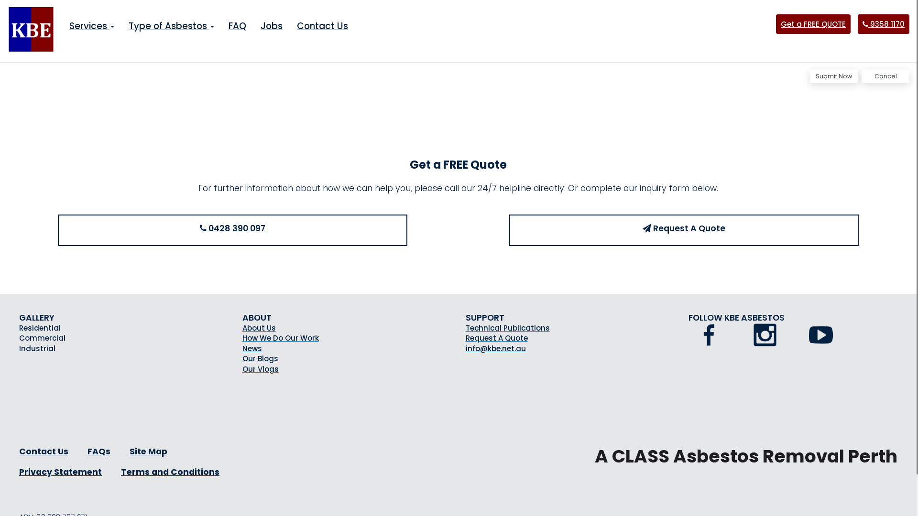 This screenshot has height=516, width=918. What do you see at coordinates (347, 358) in the screenshot?
I see `Our Blogs` at bounding box center [347, 358].